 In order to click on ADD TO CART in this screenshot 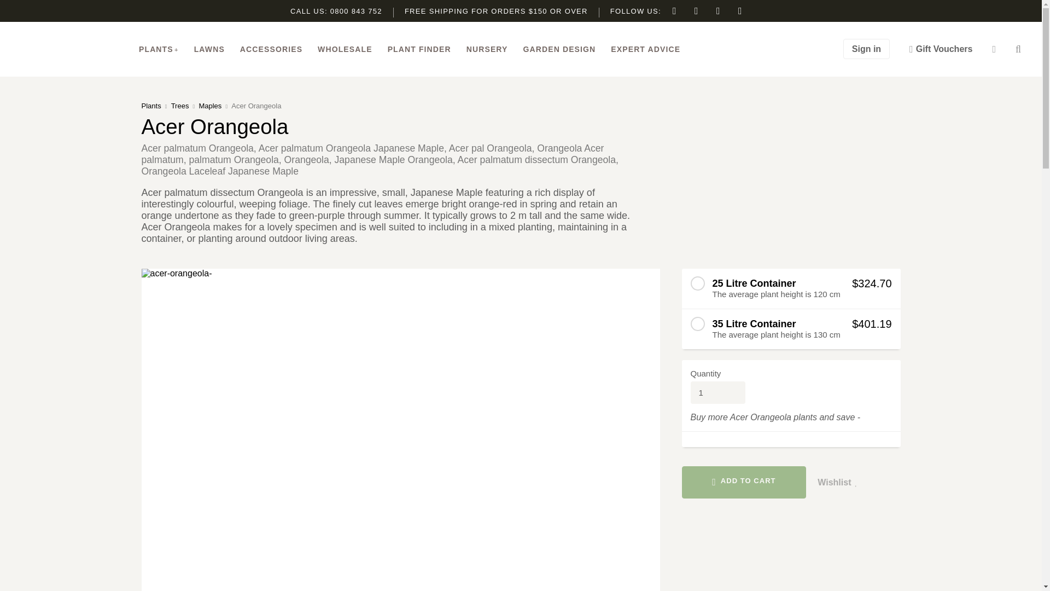, I will do `click(744, 483)`.